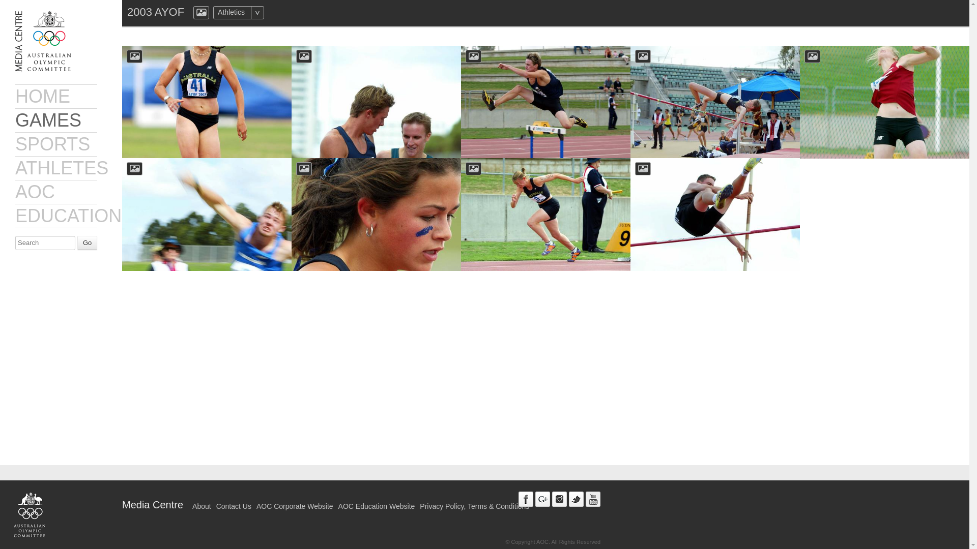 The image size is (977, 549). Describe the element at coordinates (87, 243) in the screenshot. I see `Go` at that location.